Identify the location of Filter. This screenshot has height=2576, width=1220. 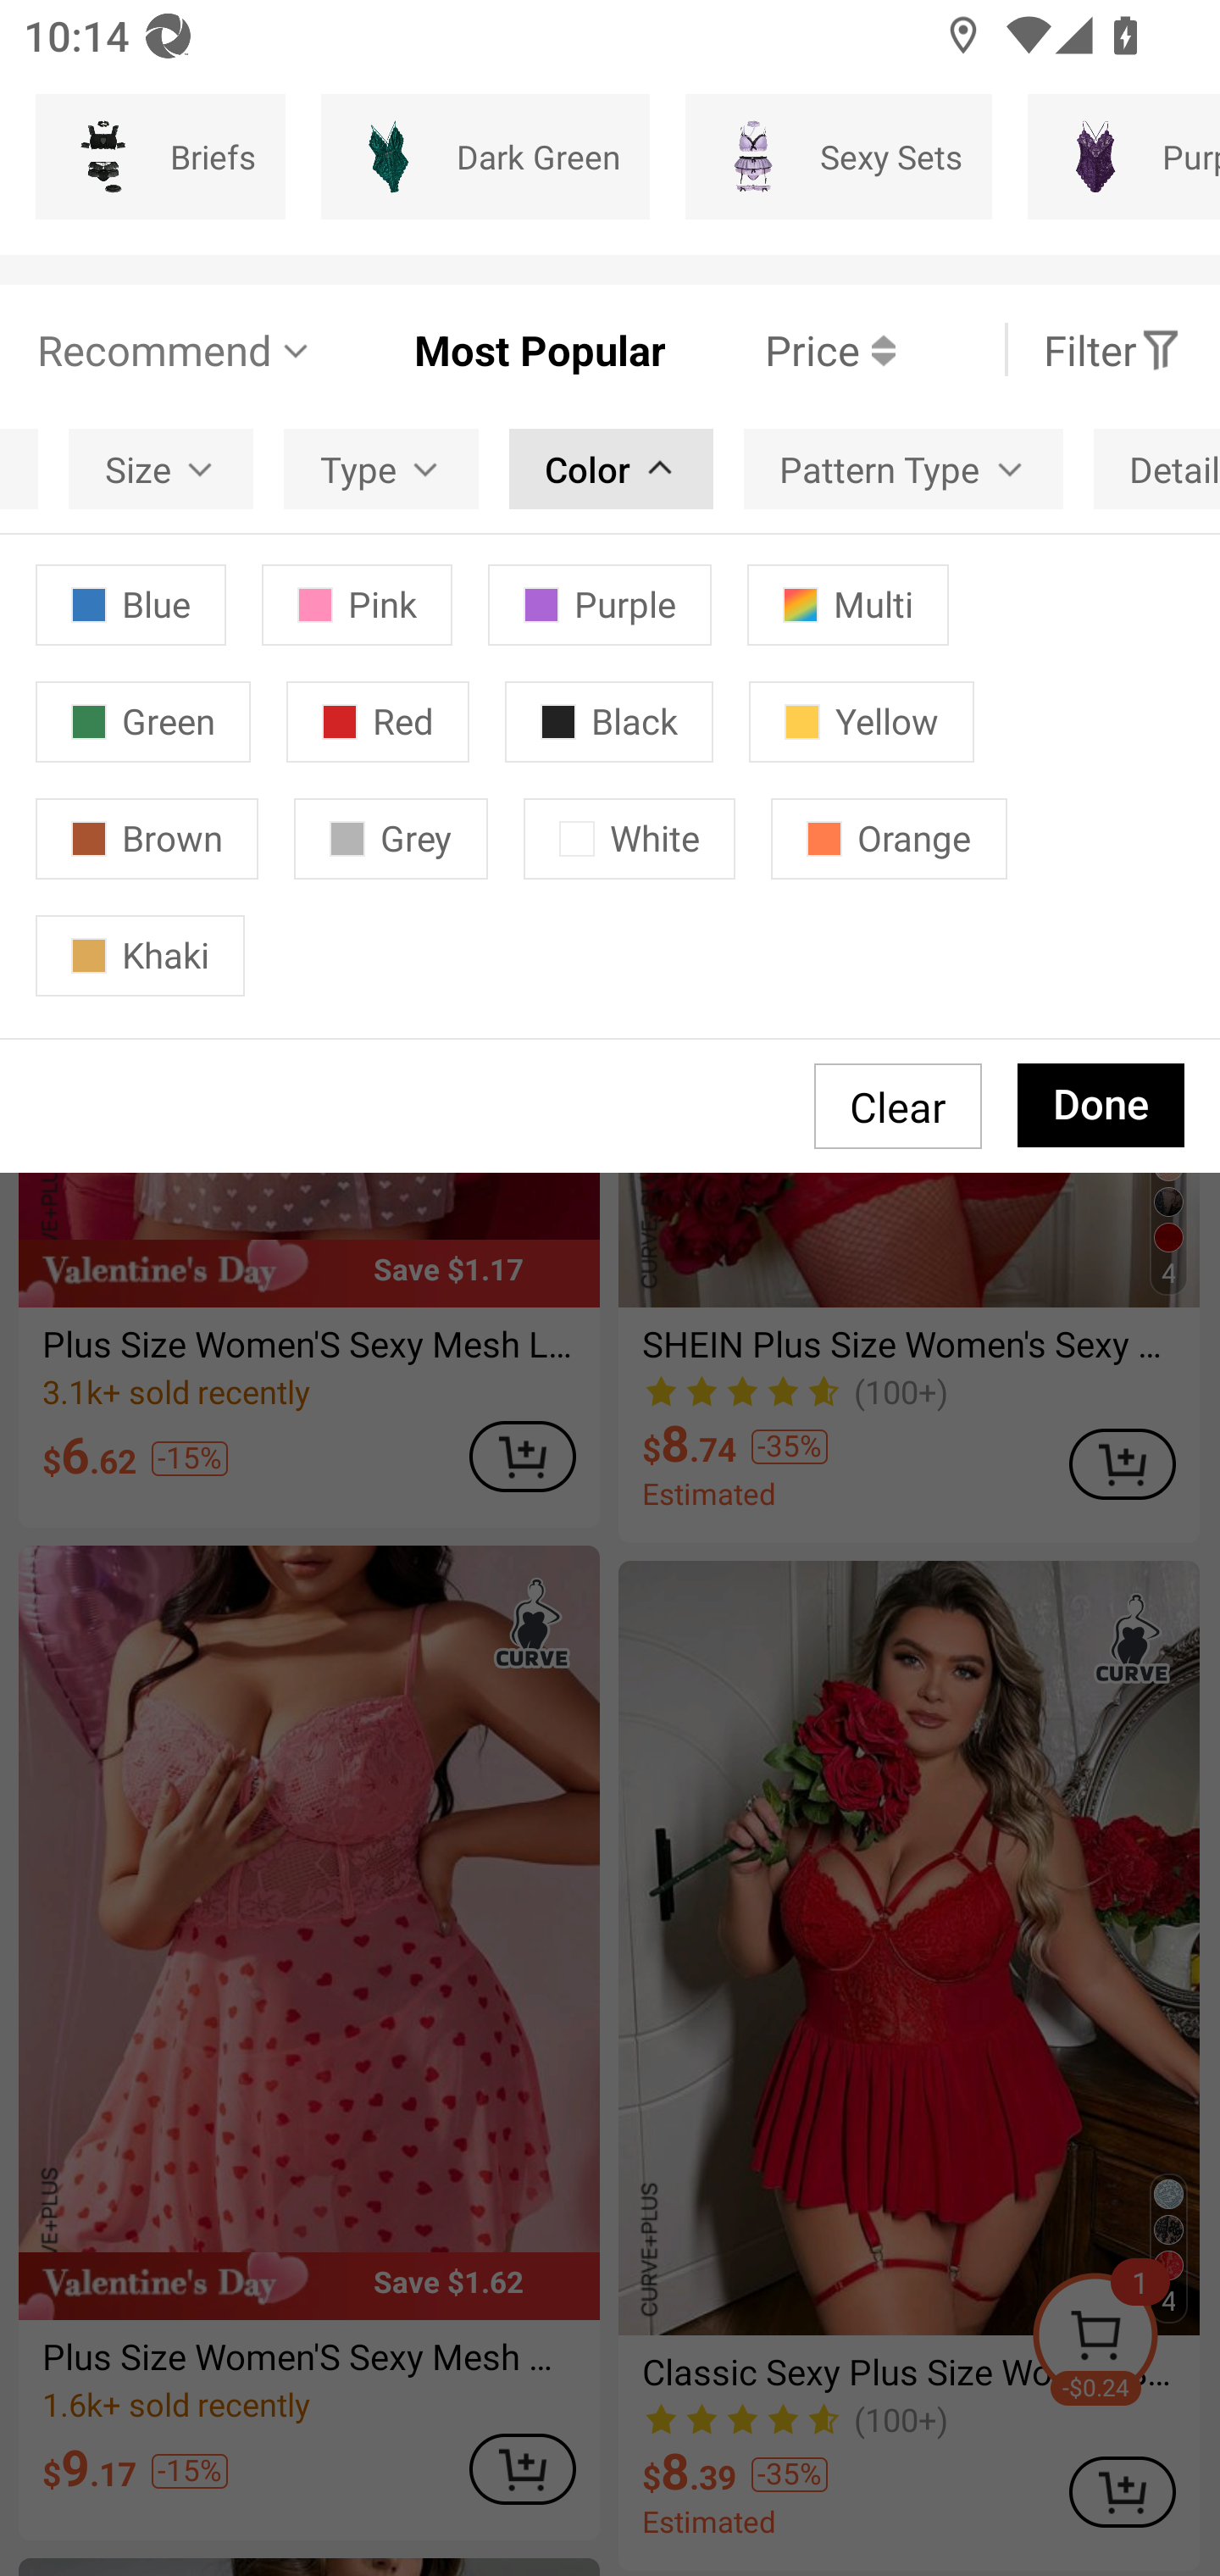
(1112, 350).